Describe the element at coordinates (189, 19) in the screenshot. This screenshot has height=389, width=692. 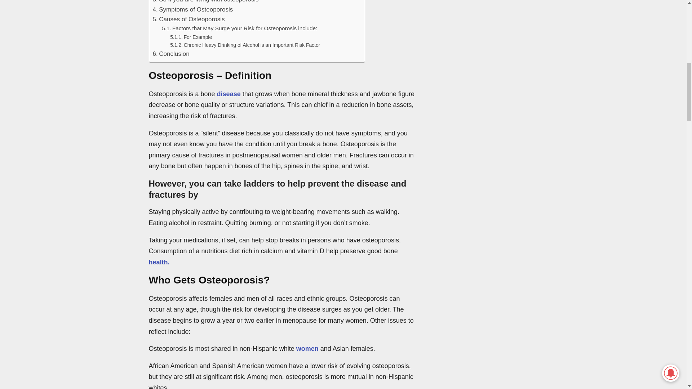
I see `Causes of Osteoporosis` at that location.